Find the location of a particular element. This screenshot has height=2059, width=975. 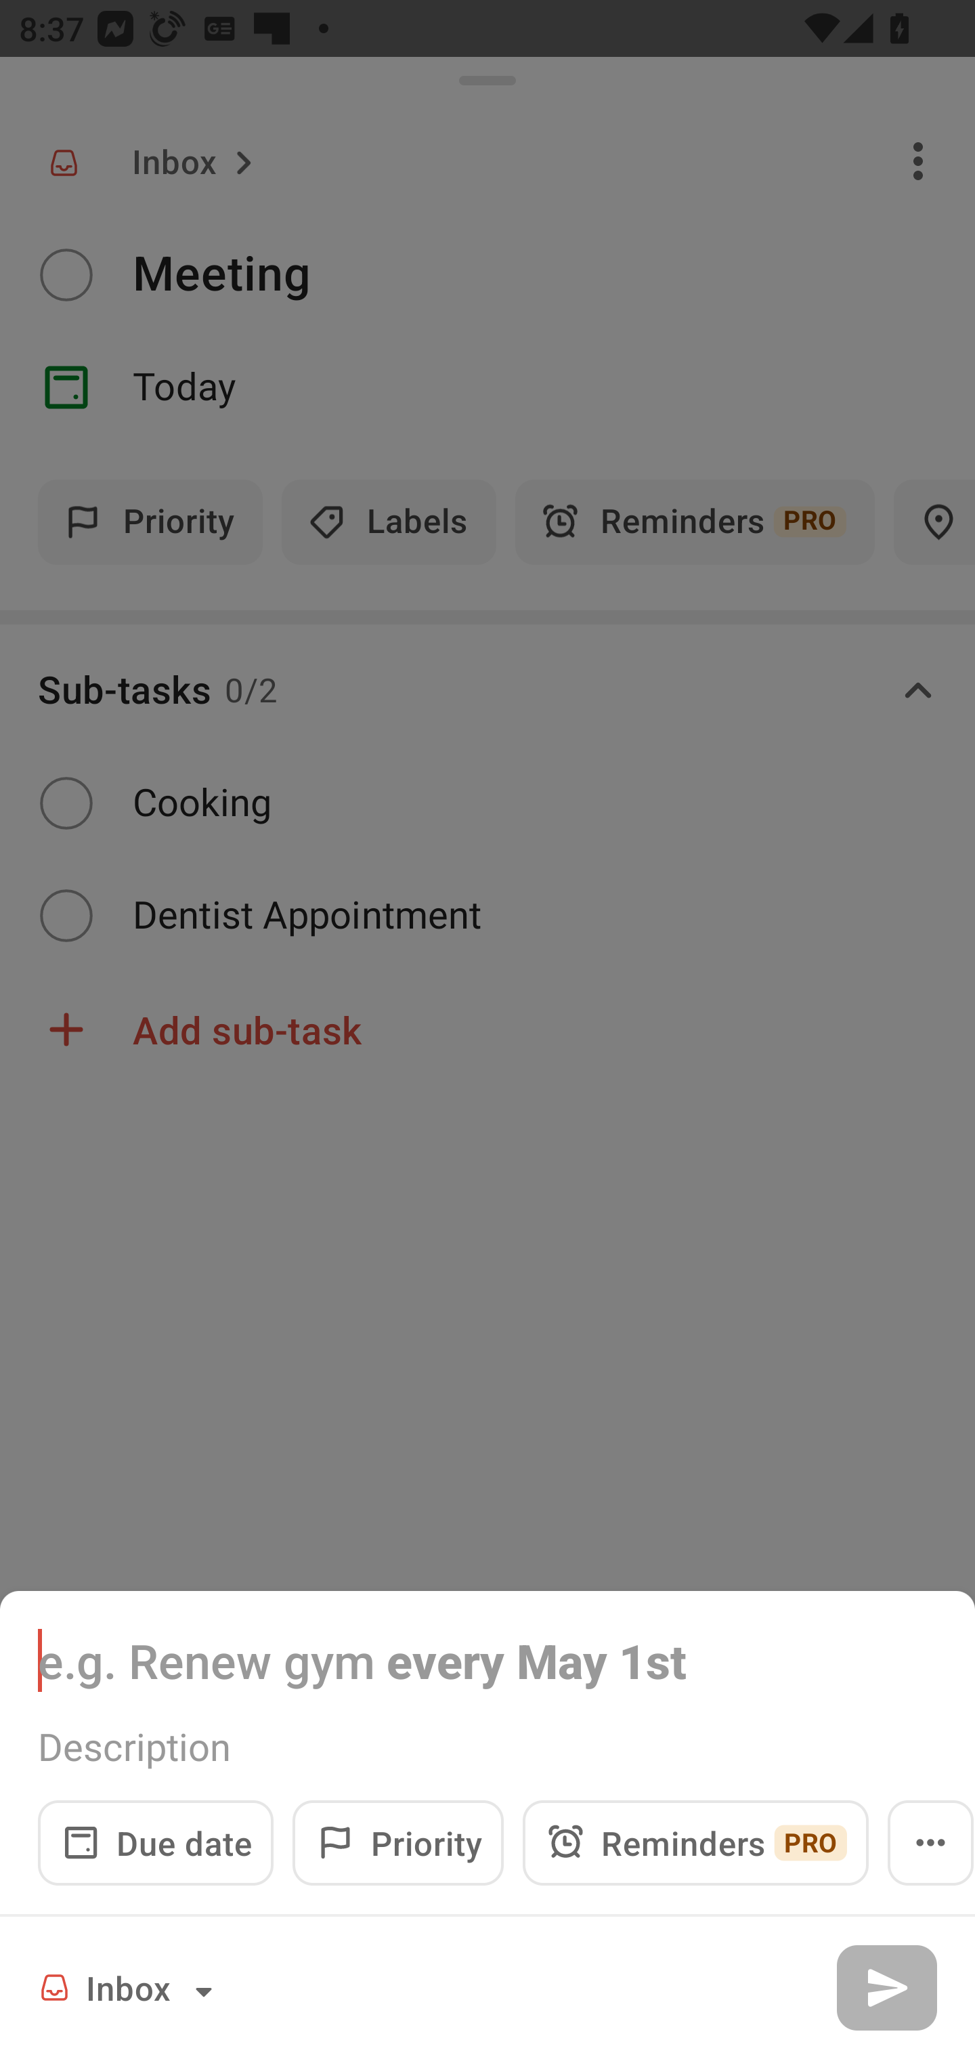

Priority is located at coordinates (398, 1842).